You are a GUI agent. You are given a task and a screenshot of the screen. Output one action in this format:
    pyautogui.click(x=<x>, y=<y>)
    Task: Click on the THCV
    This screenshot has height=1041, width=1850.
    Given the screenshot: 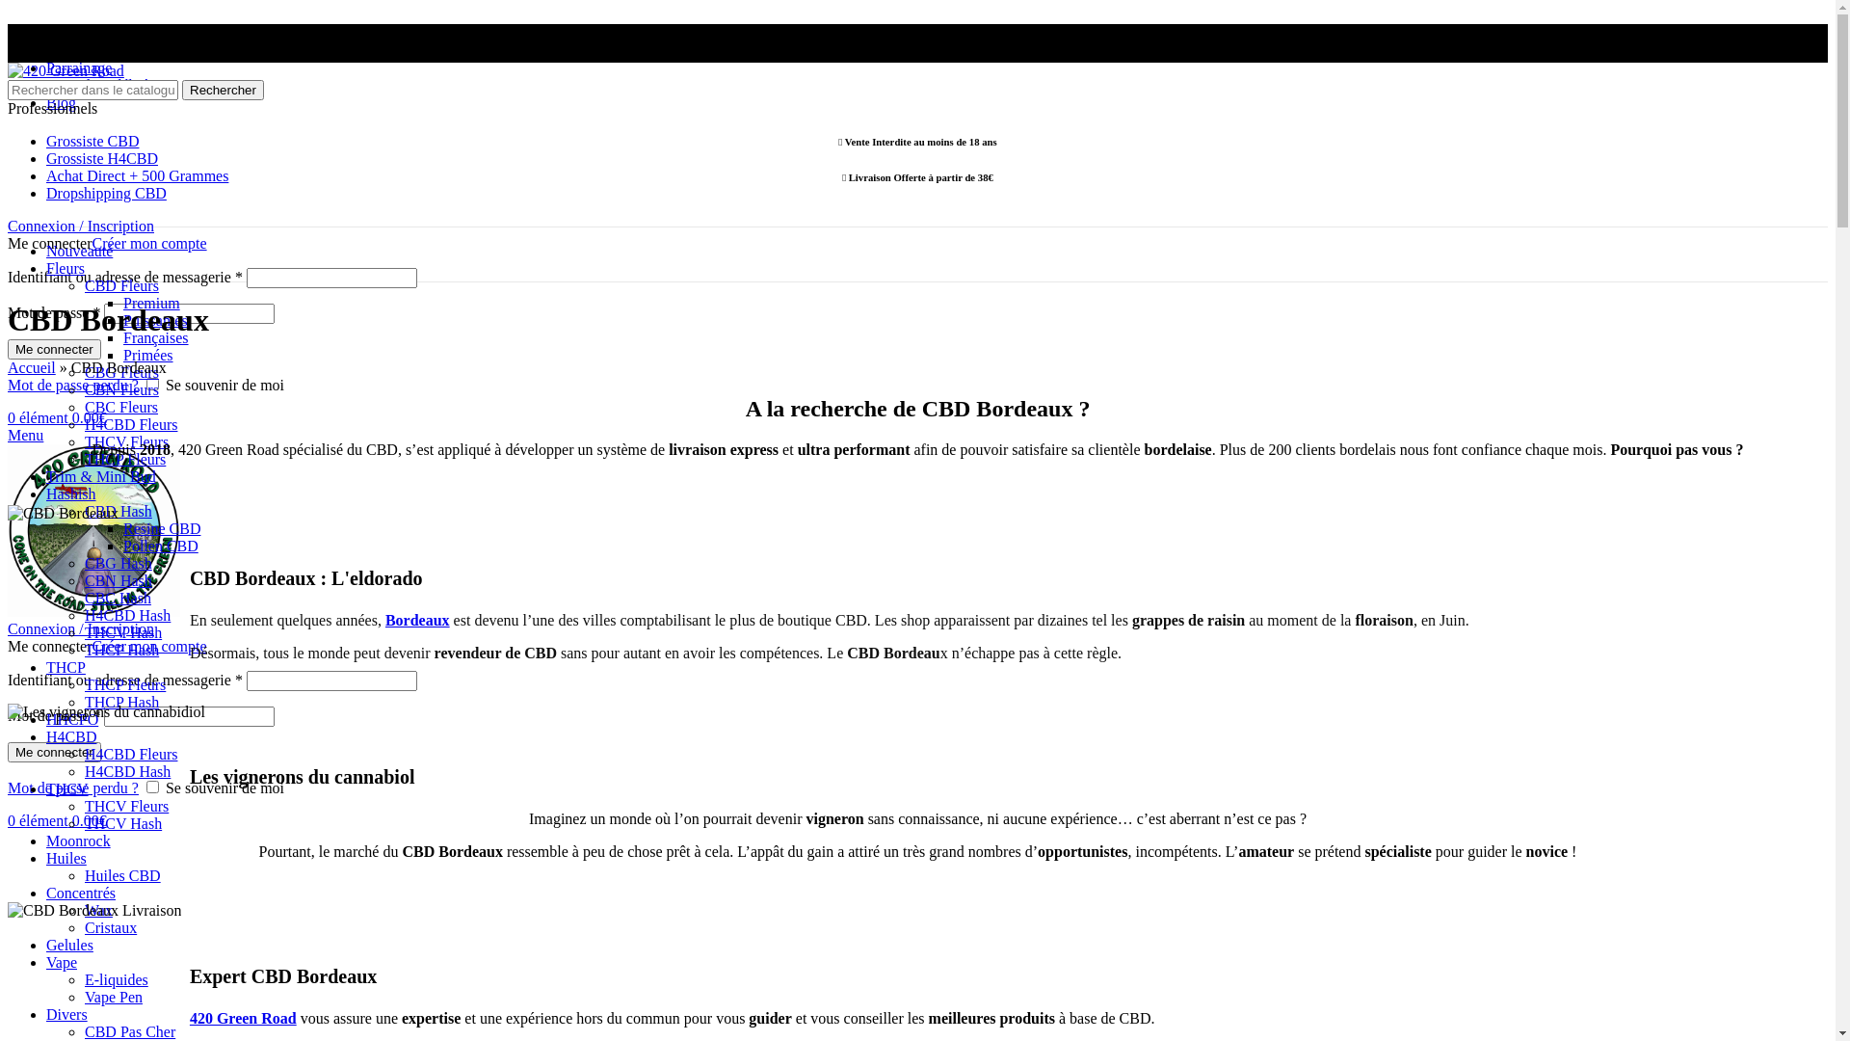 What is the action you would take?
    pyautogui.click(x=67, y=788)
    